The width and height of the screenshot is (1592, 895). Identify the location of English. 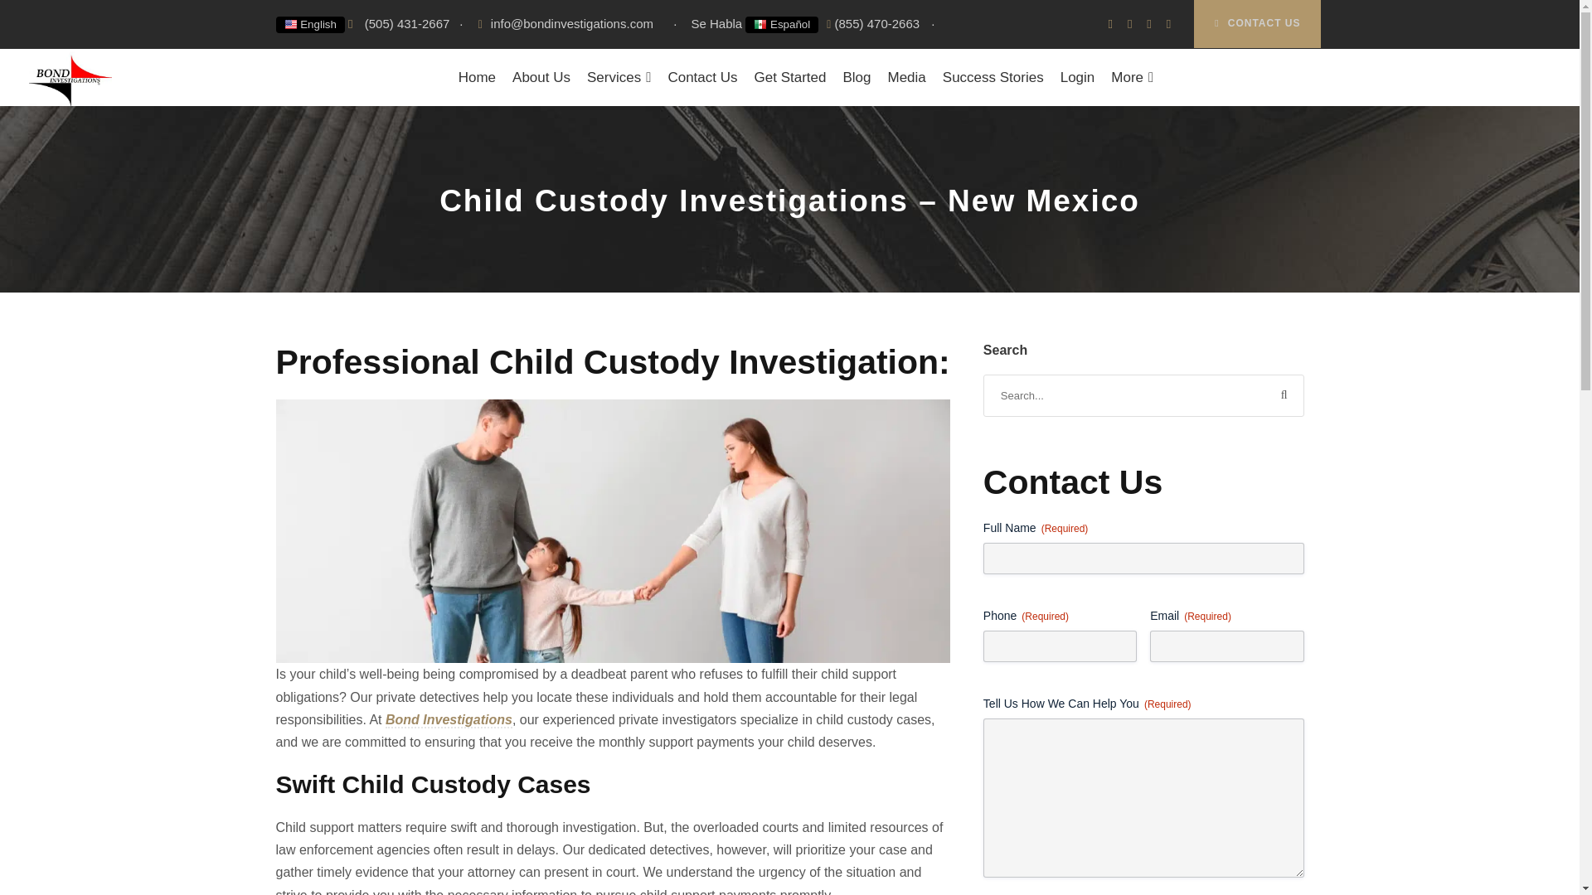
(309, 25).